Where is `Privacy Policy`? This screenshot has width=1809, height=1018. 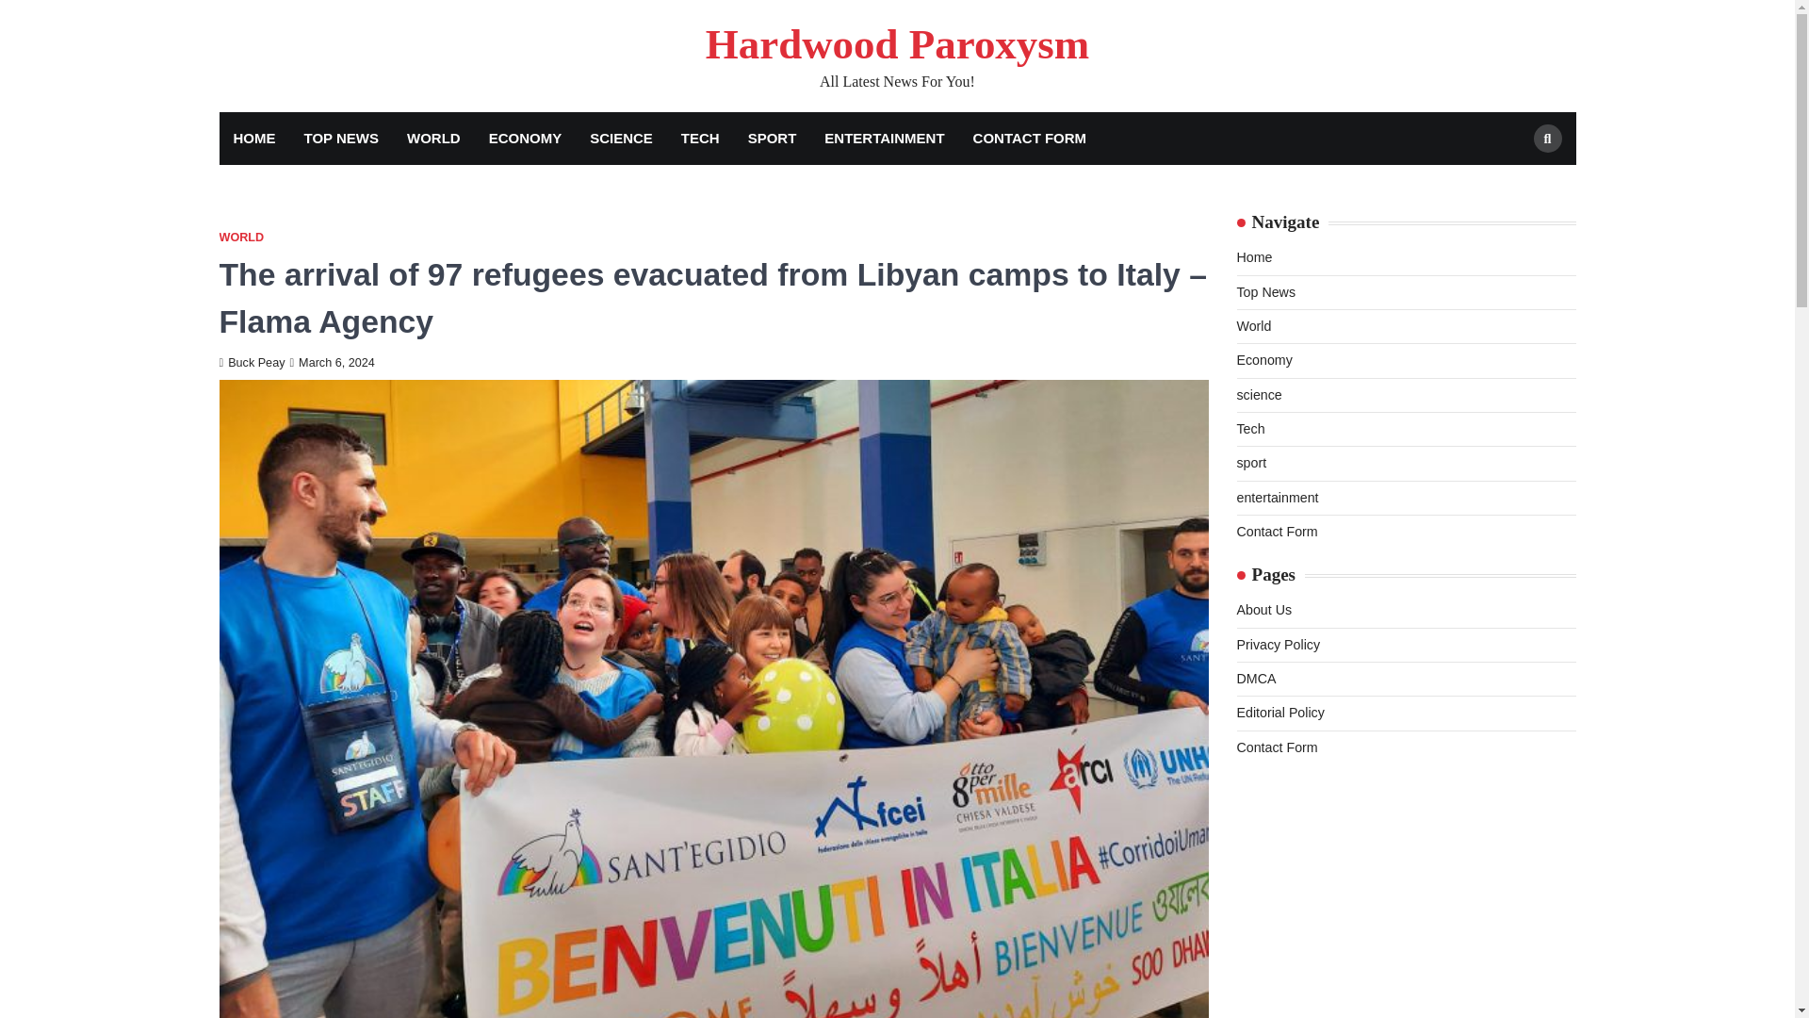 Privacy Policy is located at coordinates (1278, 645).